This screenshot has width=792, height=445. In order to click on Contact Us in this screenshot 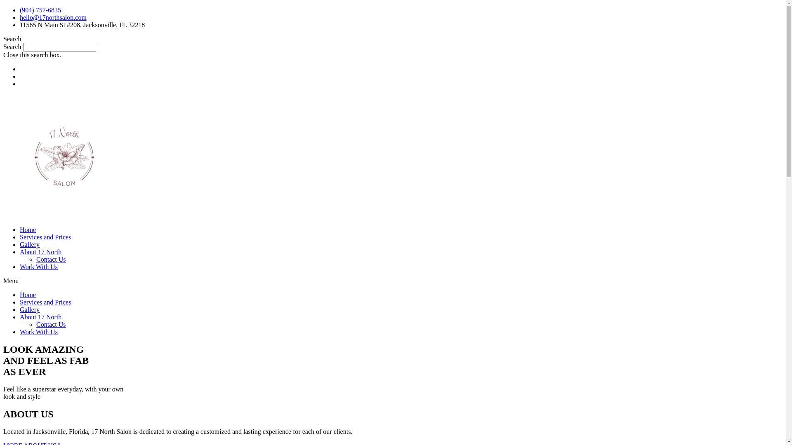, I will do `click(51, 325)`.